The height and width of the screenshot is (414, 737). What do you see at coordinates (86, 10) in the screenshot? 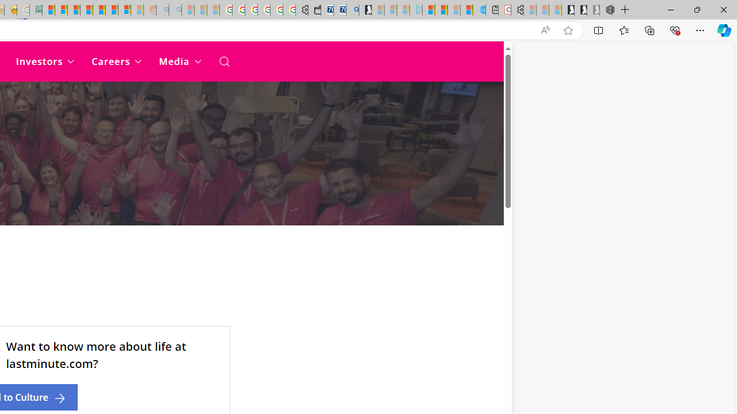
I see `Student Loan Update: Forgiveness Program Ends This Month` at bounding box center [86, 10].